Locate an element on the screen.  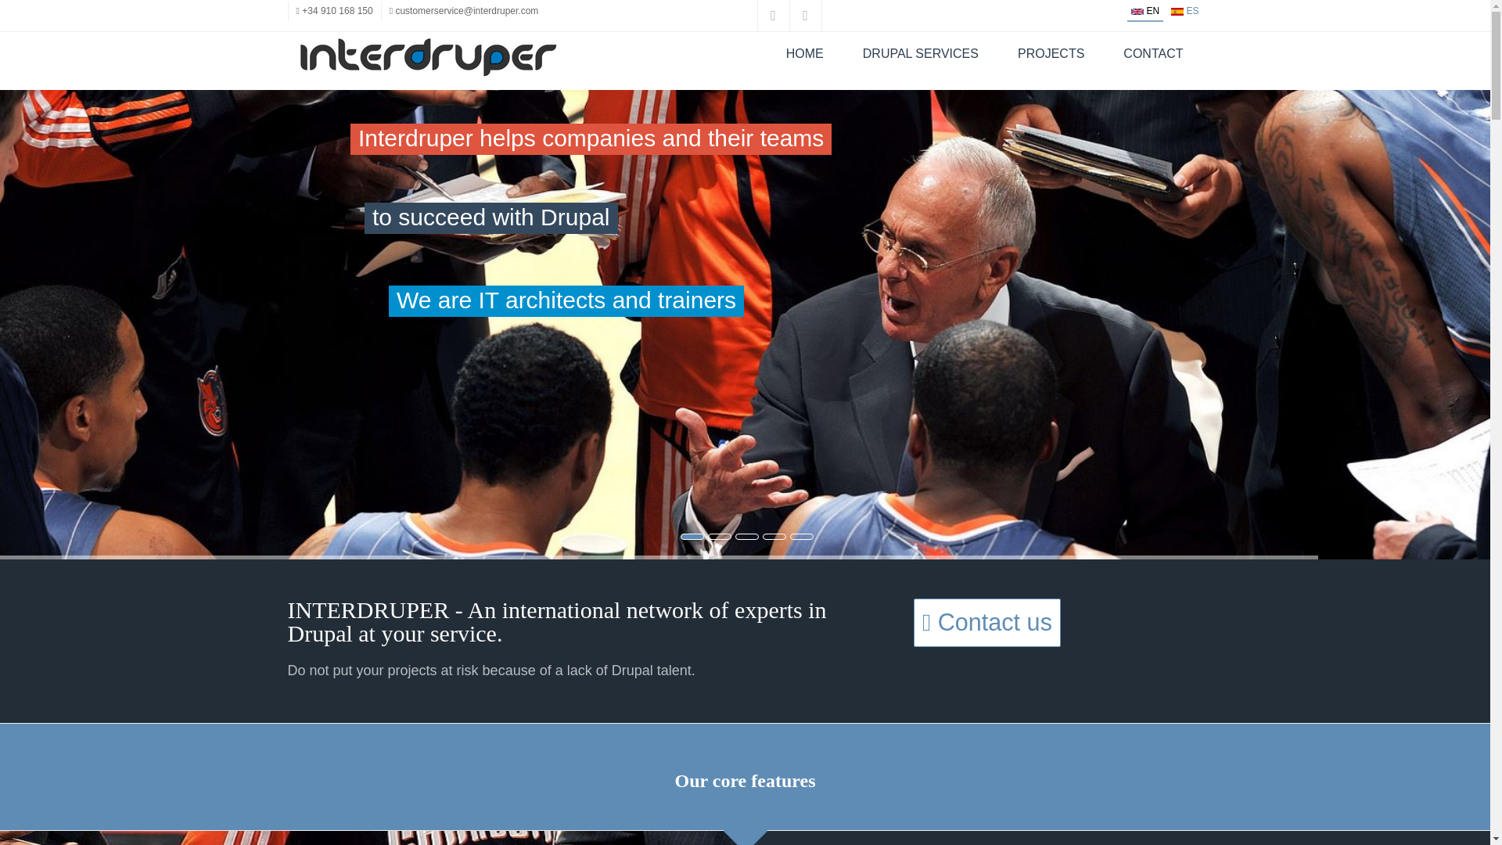
DRUPAL SERVICES is located at coordinates (920, 52).